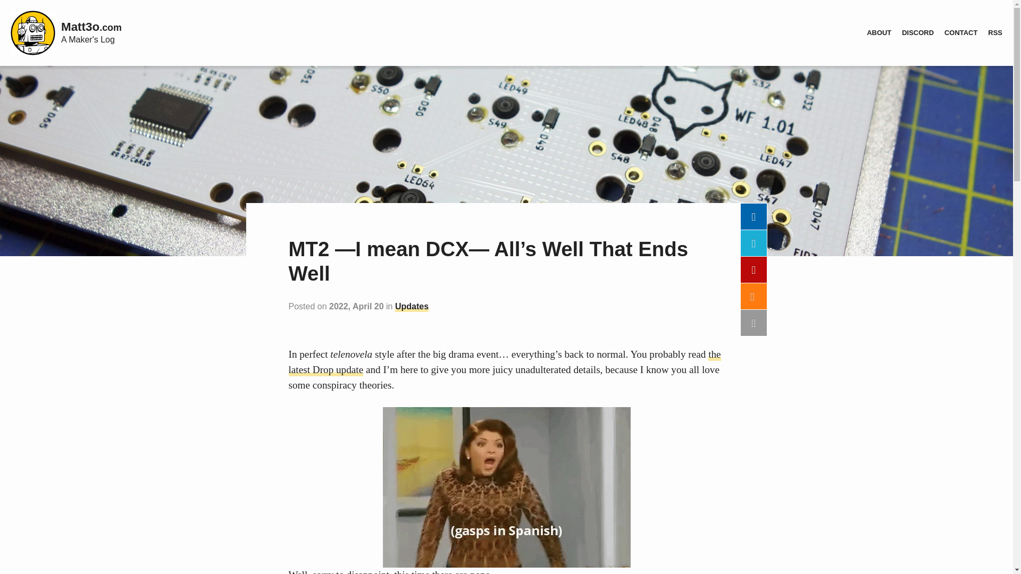  I want to click on DISCORD, so click(918, 33).